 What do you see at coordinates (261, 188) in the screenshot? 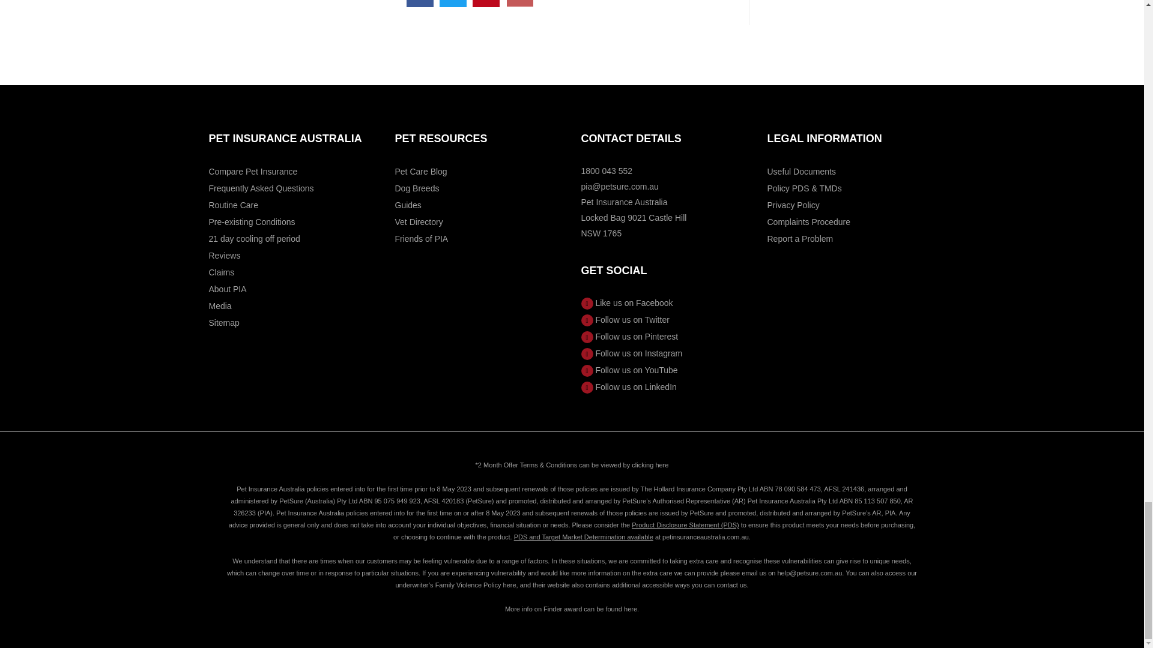
I see `Frequently Asked Questions` at bounding box center [261, 188].